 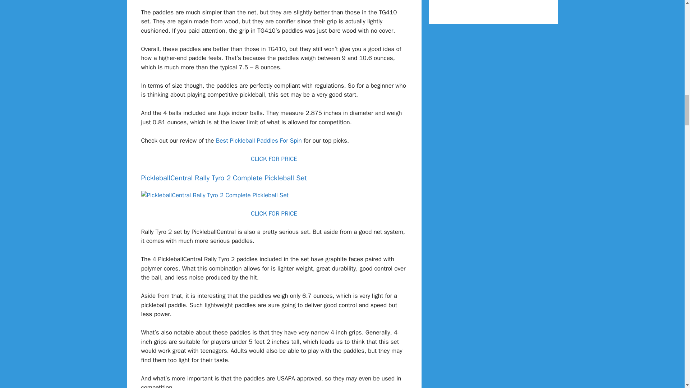 I want to click on PickleballCentral Rally Tyro 2 Complete Pickleball Set, so click(x=214, y=195).